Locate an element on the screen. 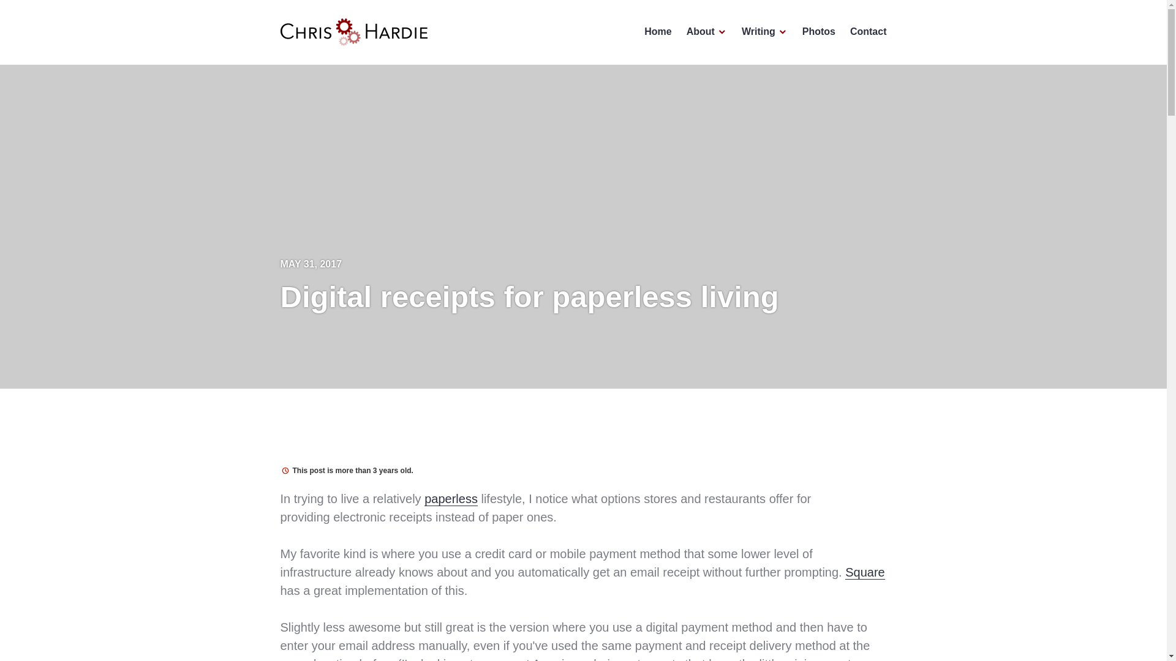 This screenshot has width=1176, height=661. paperless is located at coordinates (451, 498).